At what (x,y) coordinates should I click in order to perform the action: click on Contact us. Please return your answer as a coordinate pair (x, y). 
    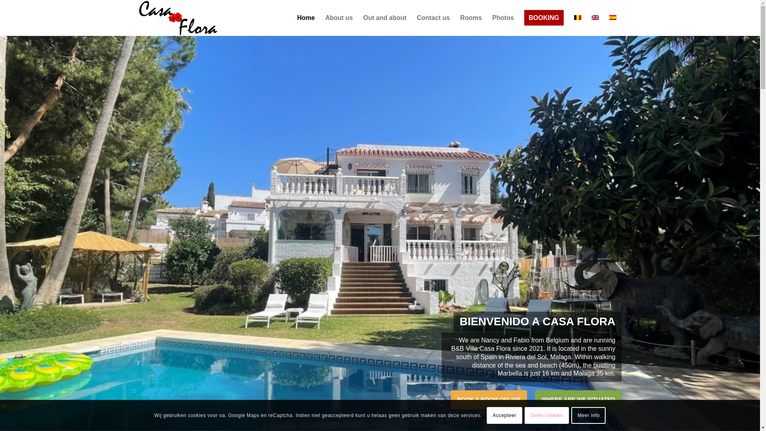
    Looking at the image, I should click on (433, 18).